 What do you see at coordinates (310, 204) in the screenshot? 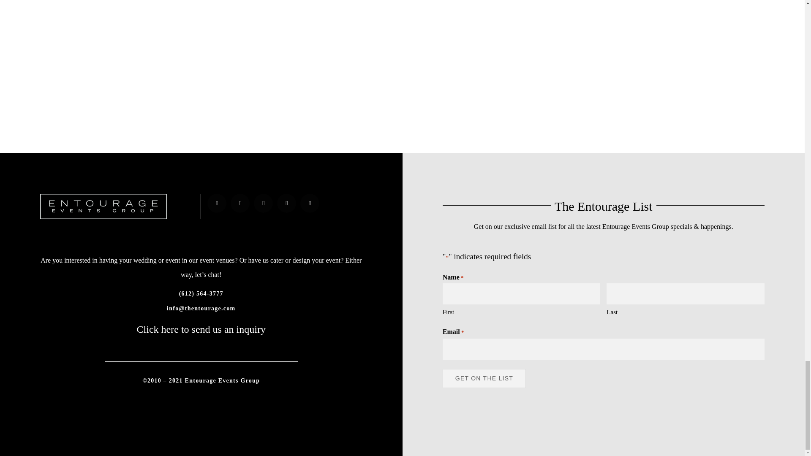
I see `Flickr` at bounding box center [310, 204].